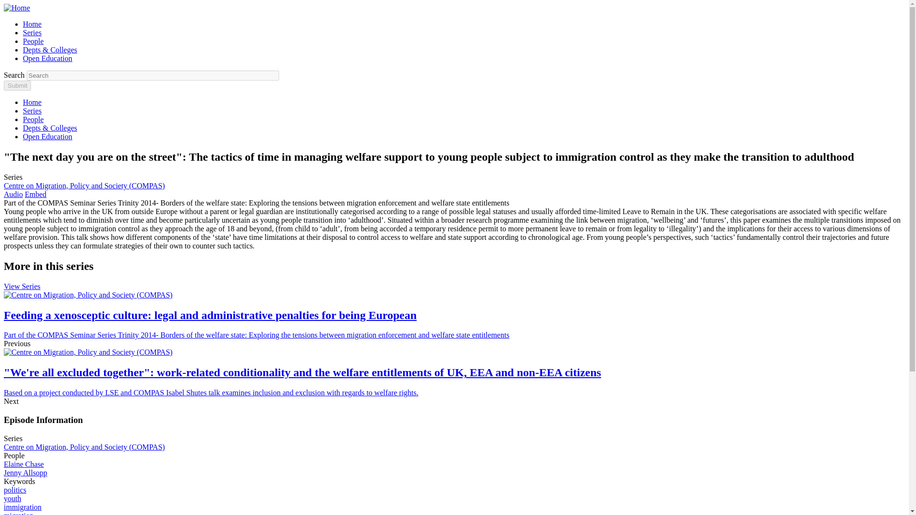 This screenshot has height=515, width=916. I want to click on People, so click(33, 41).